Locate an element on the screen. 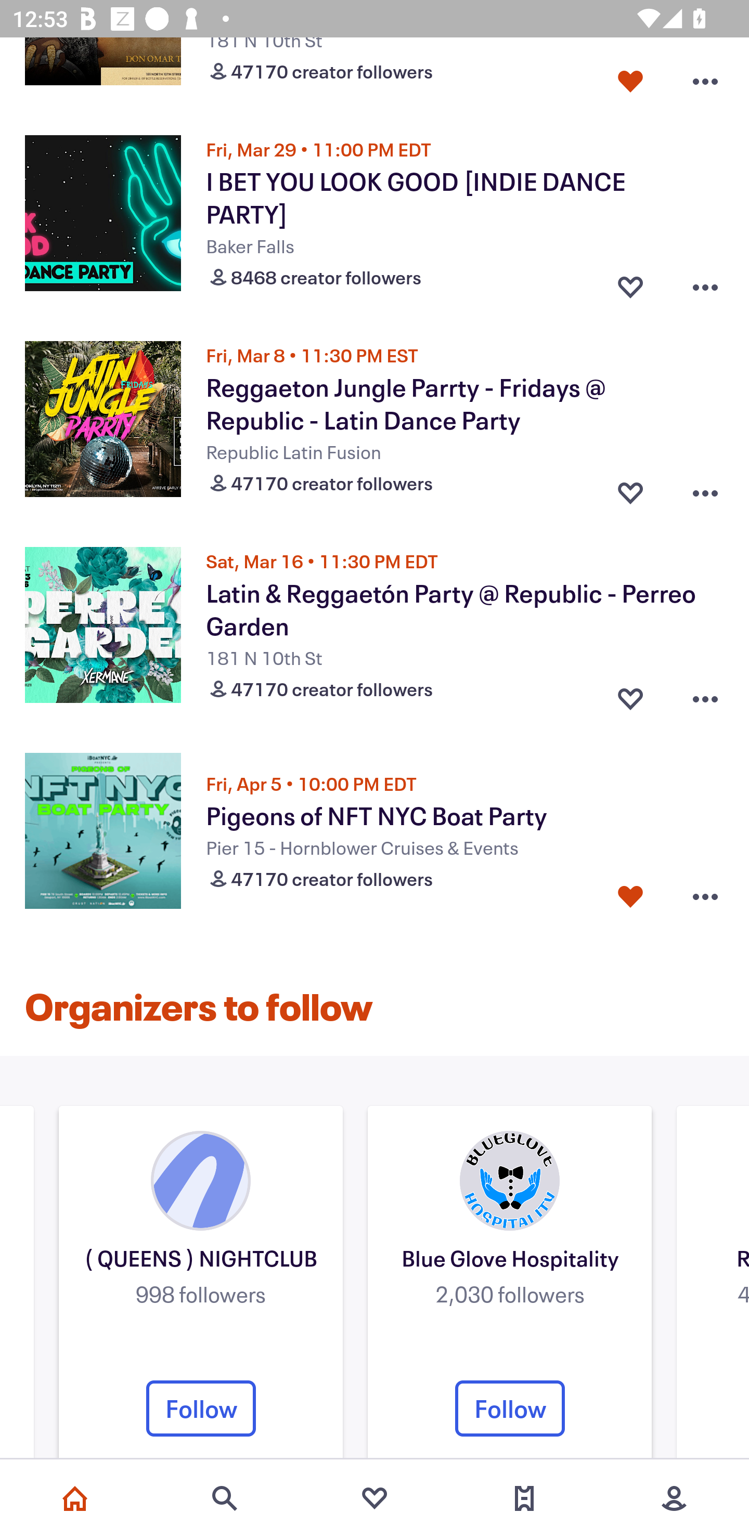 The width and height of the screenshot is (749, 1539). Overflow menu button is located at coordinates (705, 896).